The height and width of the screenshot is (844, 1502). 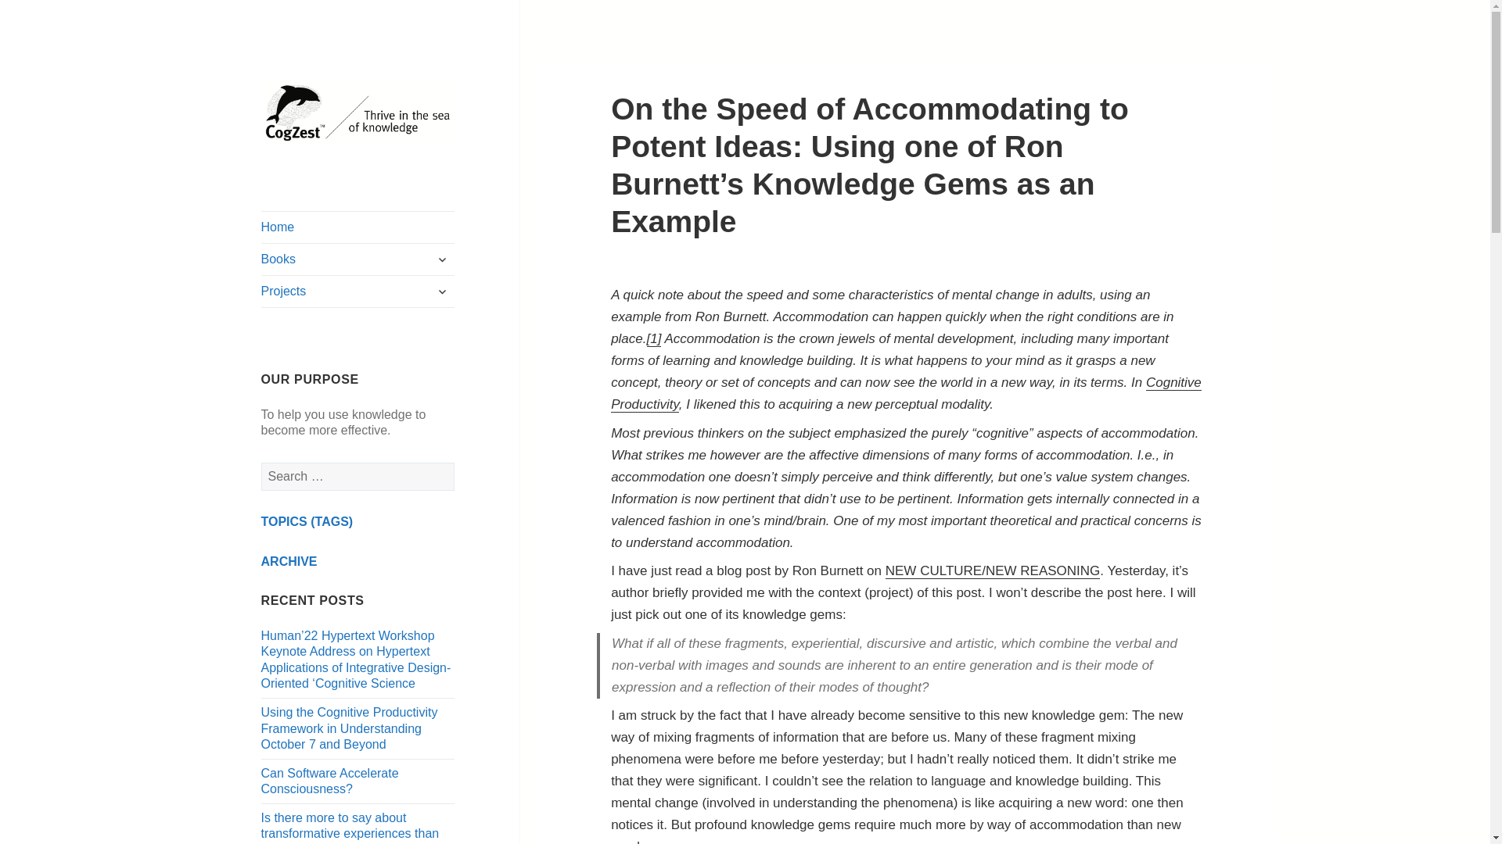 I want to click on Home, so click(x=358, y=227).